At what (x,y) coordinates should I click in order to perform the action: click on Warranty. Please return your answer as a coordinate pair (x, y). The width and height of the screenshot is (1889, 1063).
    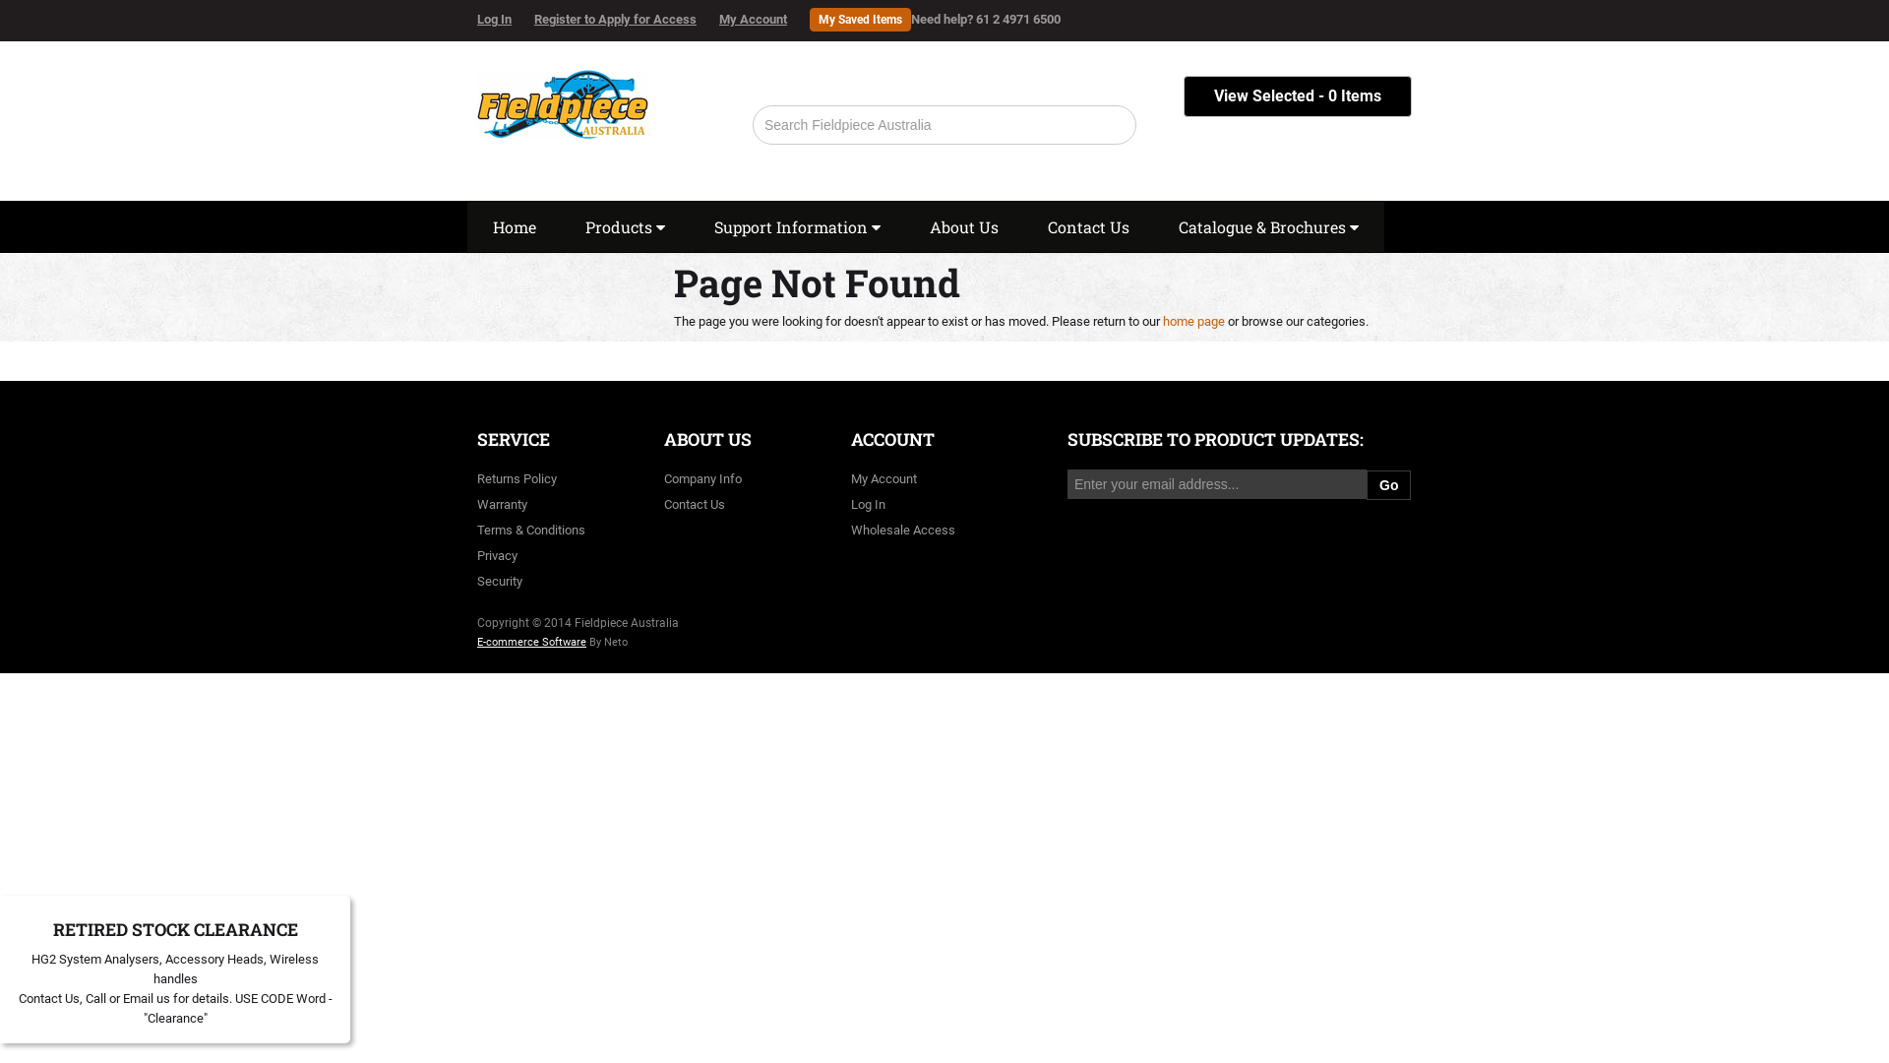
    Looking at the image, I should click on (502, 504).